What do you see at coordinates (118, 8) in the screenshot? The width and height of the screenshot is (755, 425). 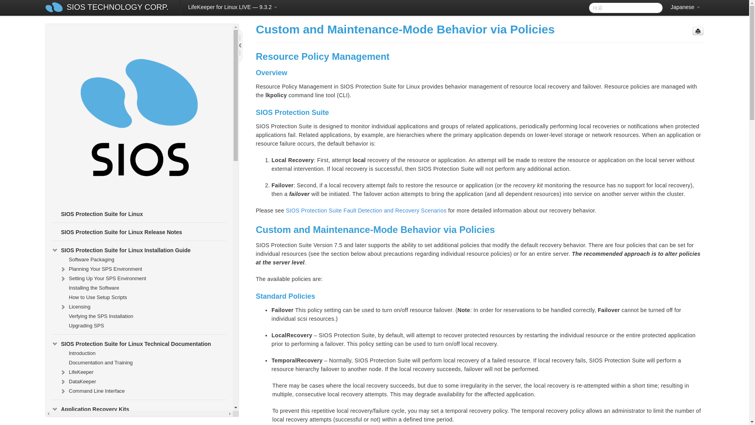 I see `SIOS TECHNOLOGY CORP.` at bounding box center [118, 8].